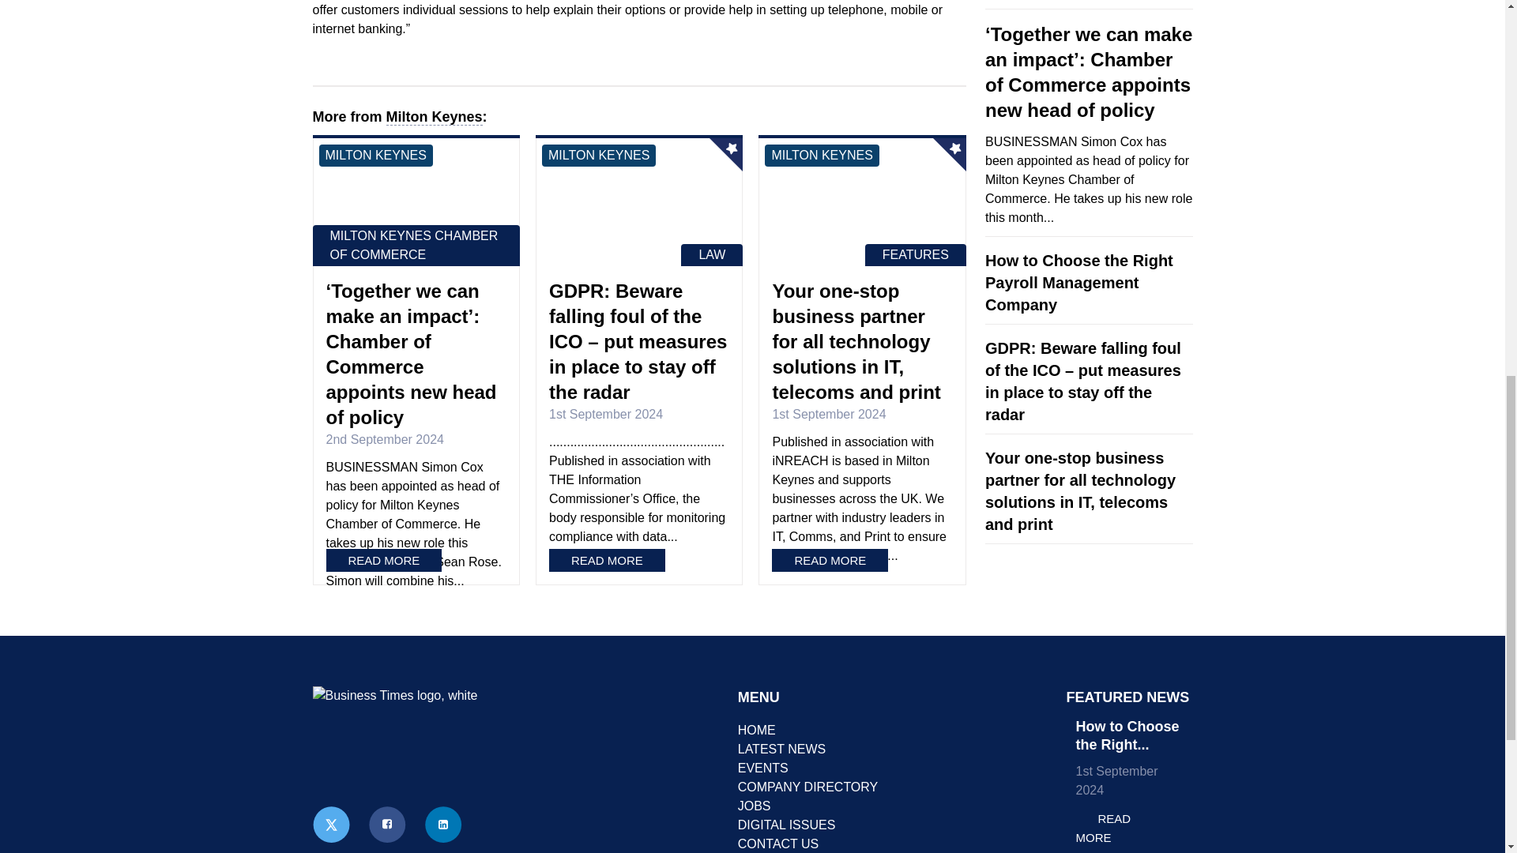  I want to click on See all law, so click(712, 254).